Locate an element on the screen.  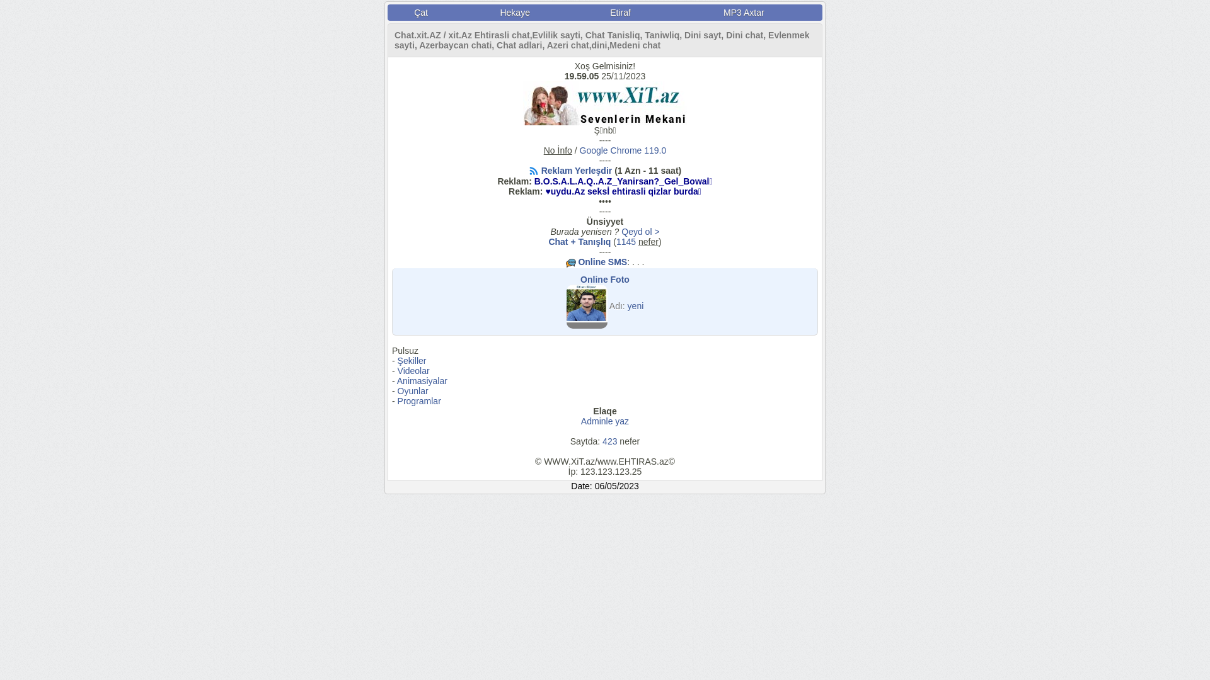
Adminle yaz is located at coordinates (605, 421).